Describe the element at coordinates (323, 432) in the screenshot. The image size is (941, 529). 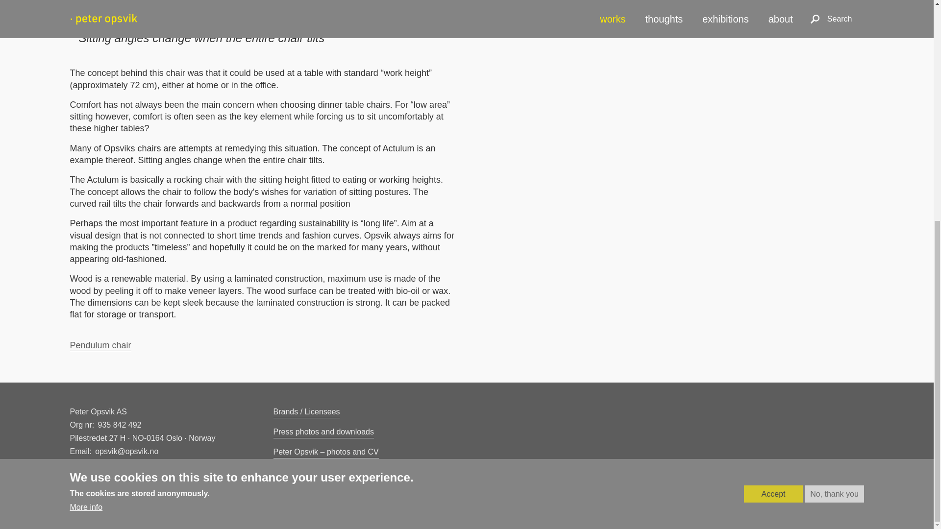
I see `Press photos and downloads` at that location.